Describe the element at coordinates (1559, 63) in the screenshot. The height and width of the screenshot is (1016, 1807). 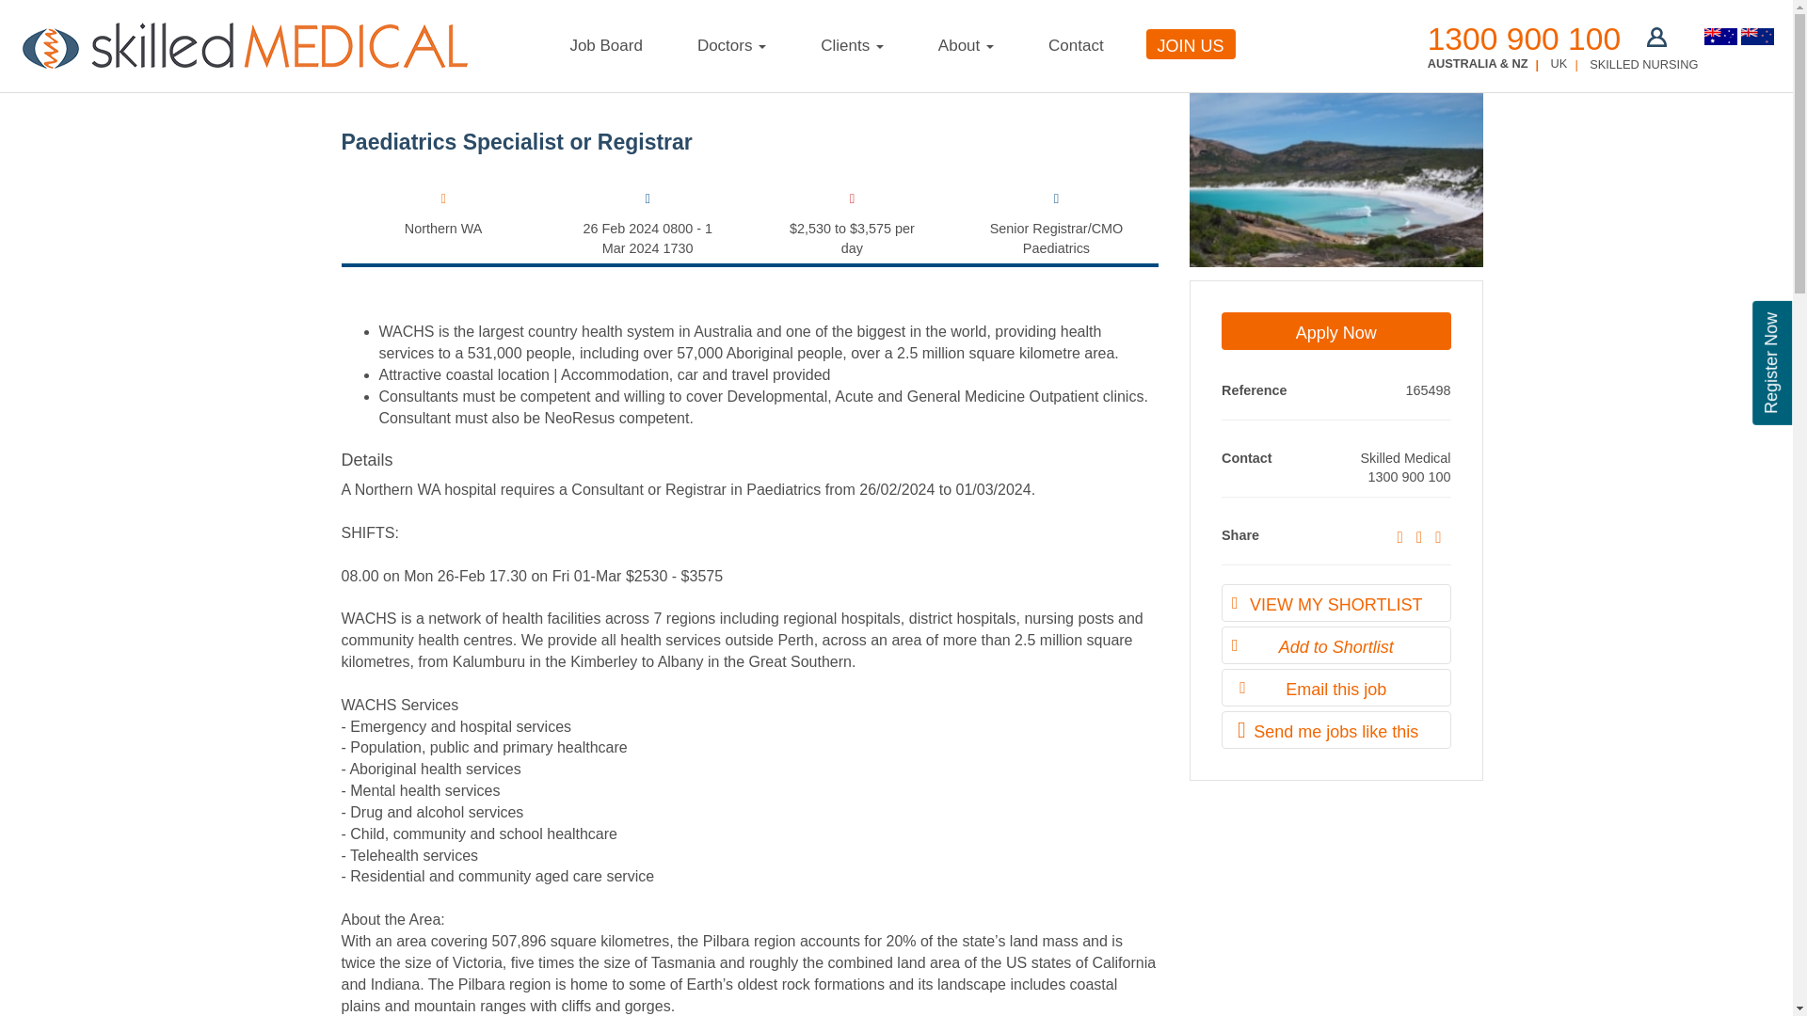
I see `UK` at that location.